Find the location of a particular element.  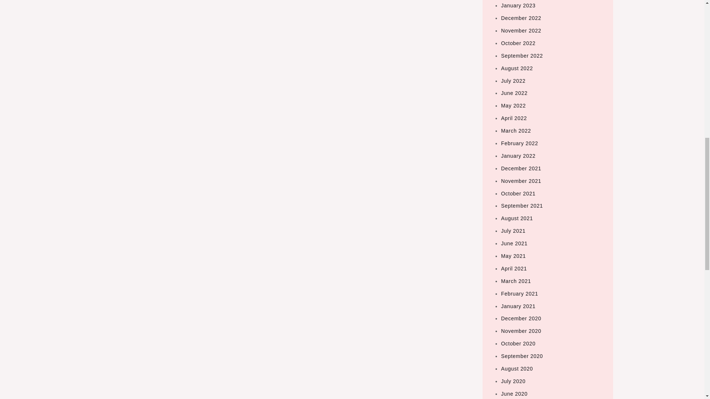

January 2023 is located at coordinates (518, 5).